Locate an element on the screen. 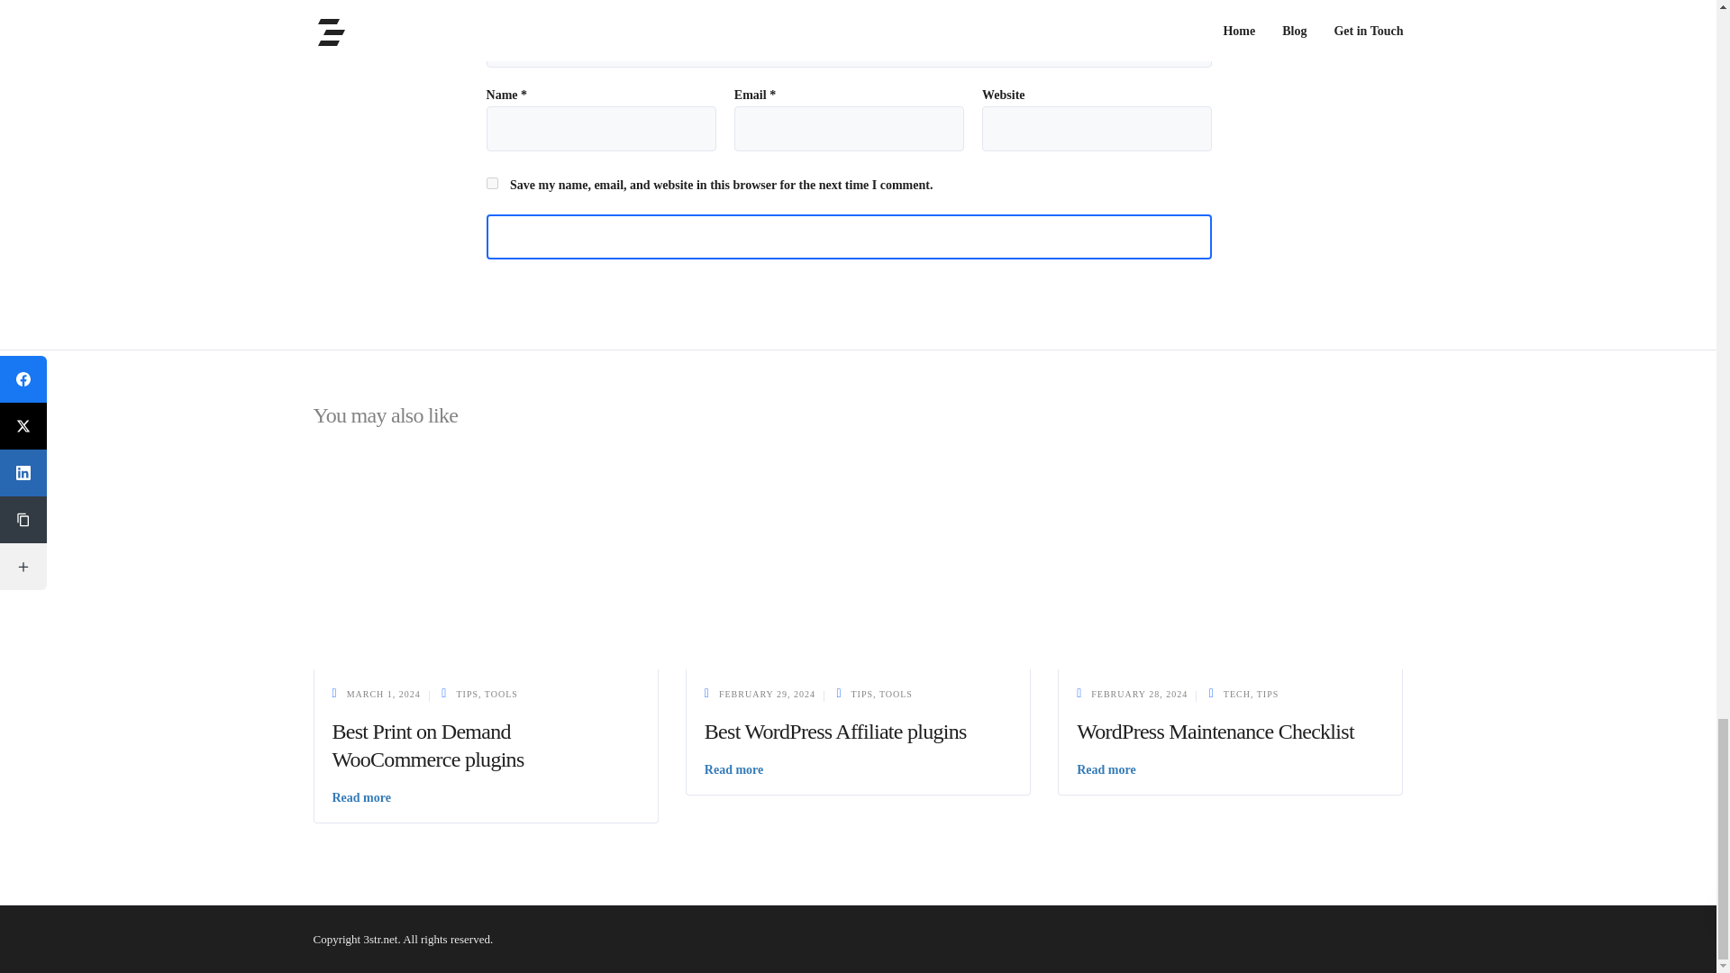  Best WordPress Affiliate plugins is located at coordinates (767, 694).